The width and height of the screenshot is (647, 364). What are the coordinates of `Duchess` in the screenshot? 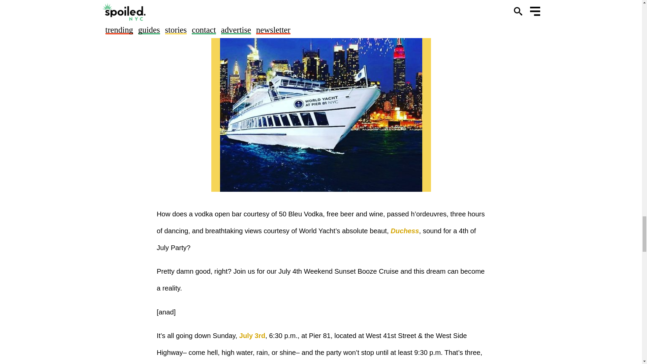 It's located at (404, 231).